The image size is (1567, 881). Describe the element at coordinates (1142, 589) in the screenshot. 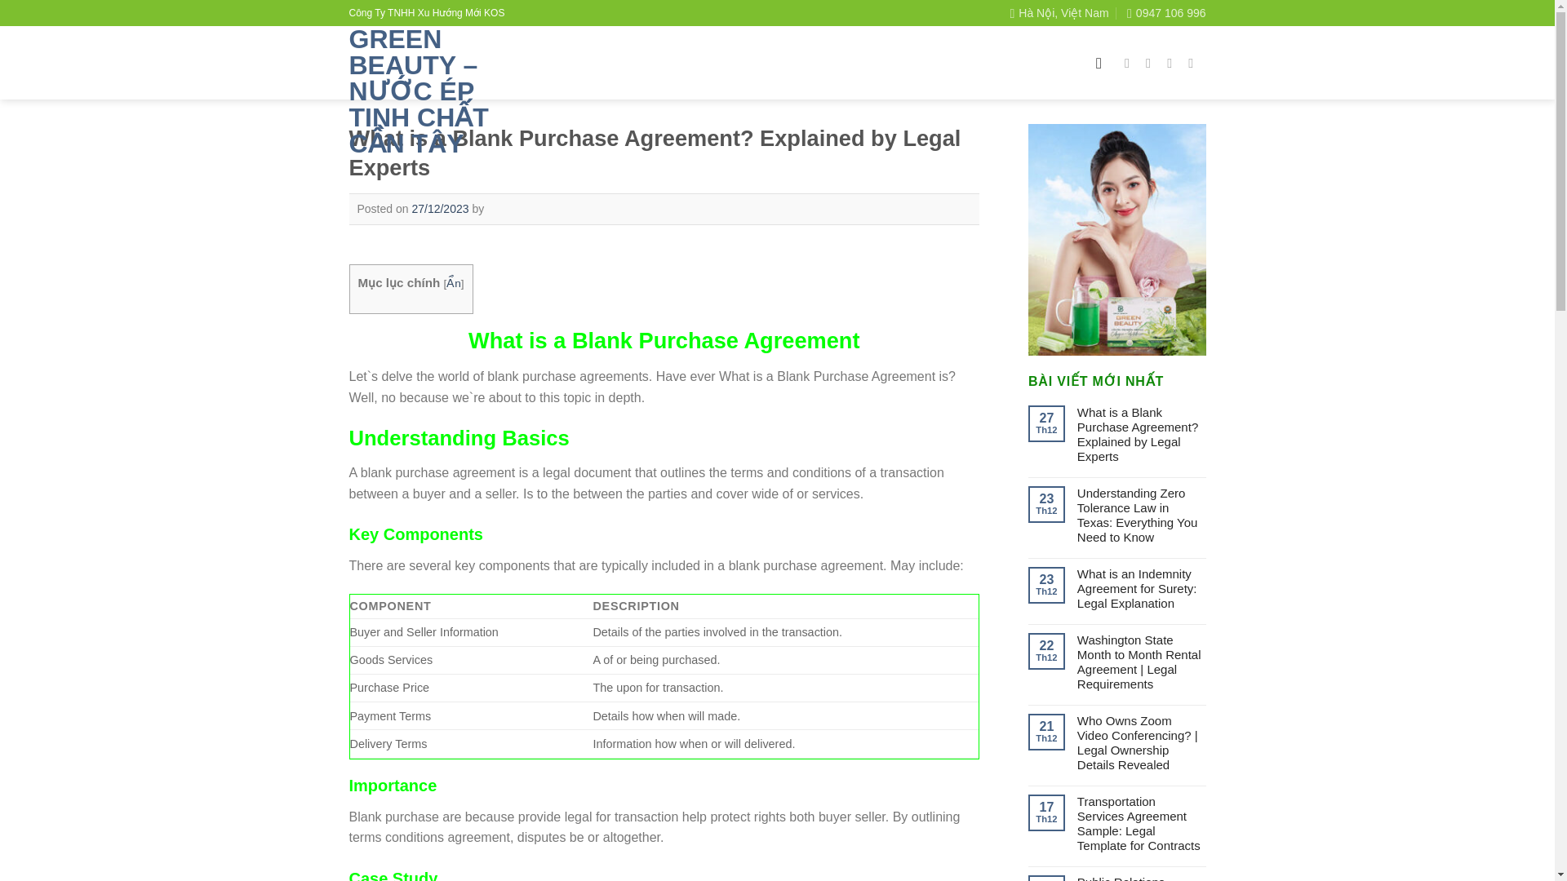

I see `What is an Indemnity Agreement for Surety: Legal Explanation` at that location.